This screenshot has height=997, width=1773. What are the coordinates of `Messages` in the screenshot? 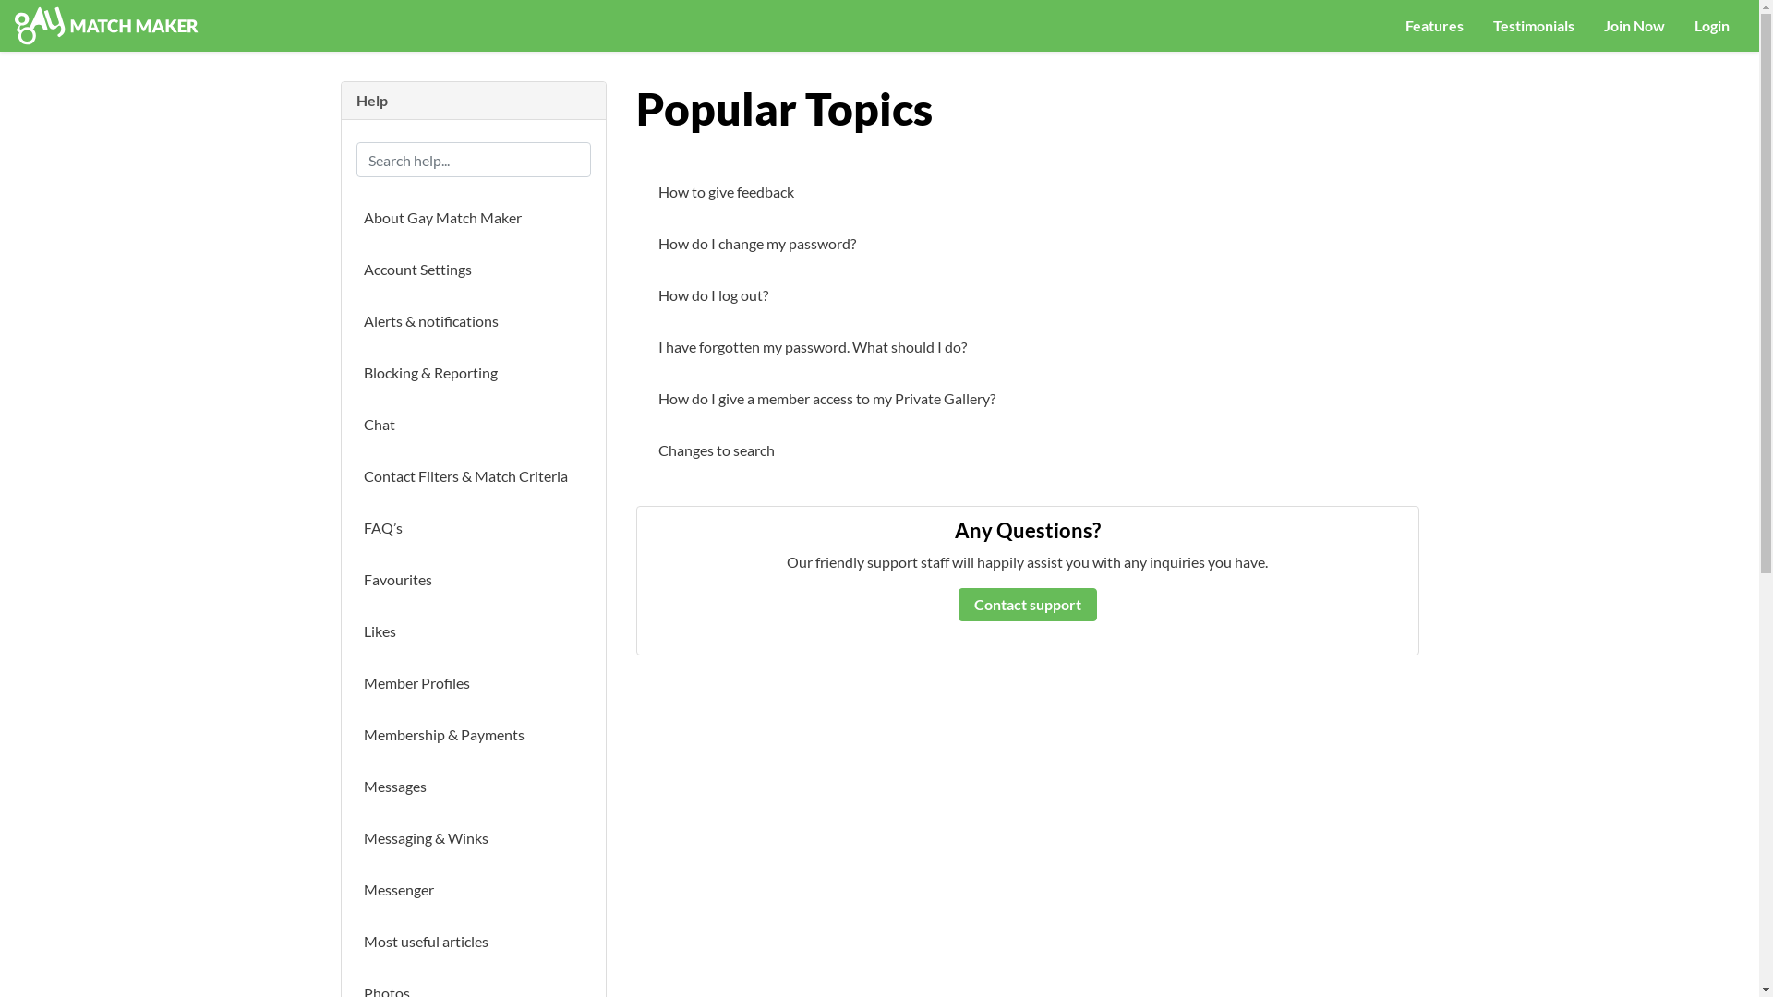 It's located at (474, 787).